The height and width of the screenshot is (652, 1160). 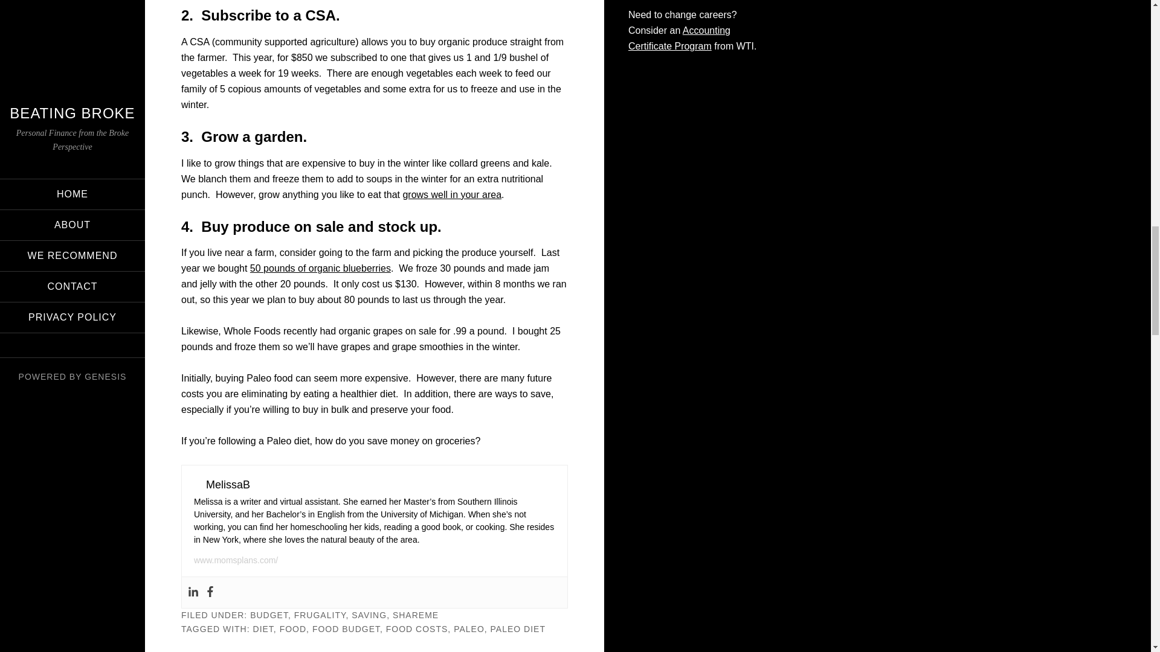 What do you see at coordinates (416, 615) in the screenshot?
I see `SHAREME` at bounding box center [416, 615].